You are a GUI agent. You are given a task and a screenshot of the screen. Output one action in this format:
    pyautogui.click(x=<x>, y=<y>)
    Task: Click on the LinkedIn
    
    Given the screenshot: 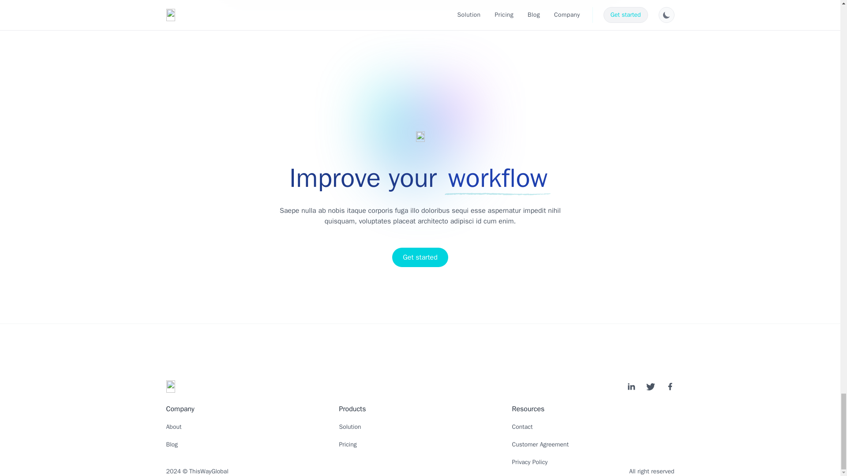 What is the action you would take?
    pyautogui.click(x=631, y=386)
    